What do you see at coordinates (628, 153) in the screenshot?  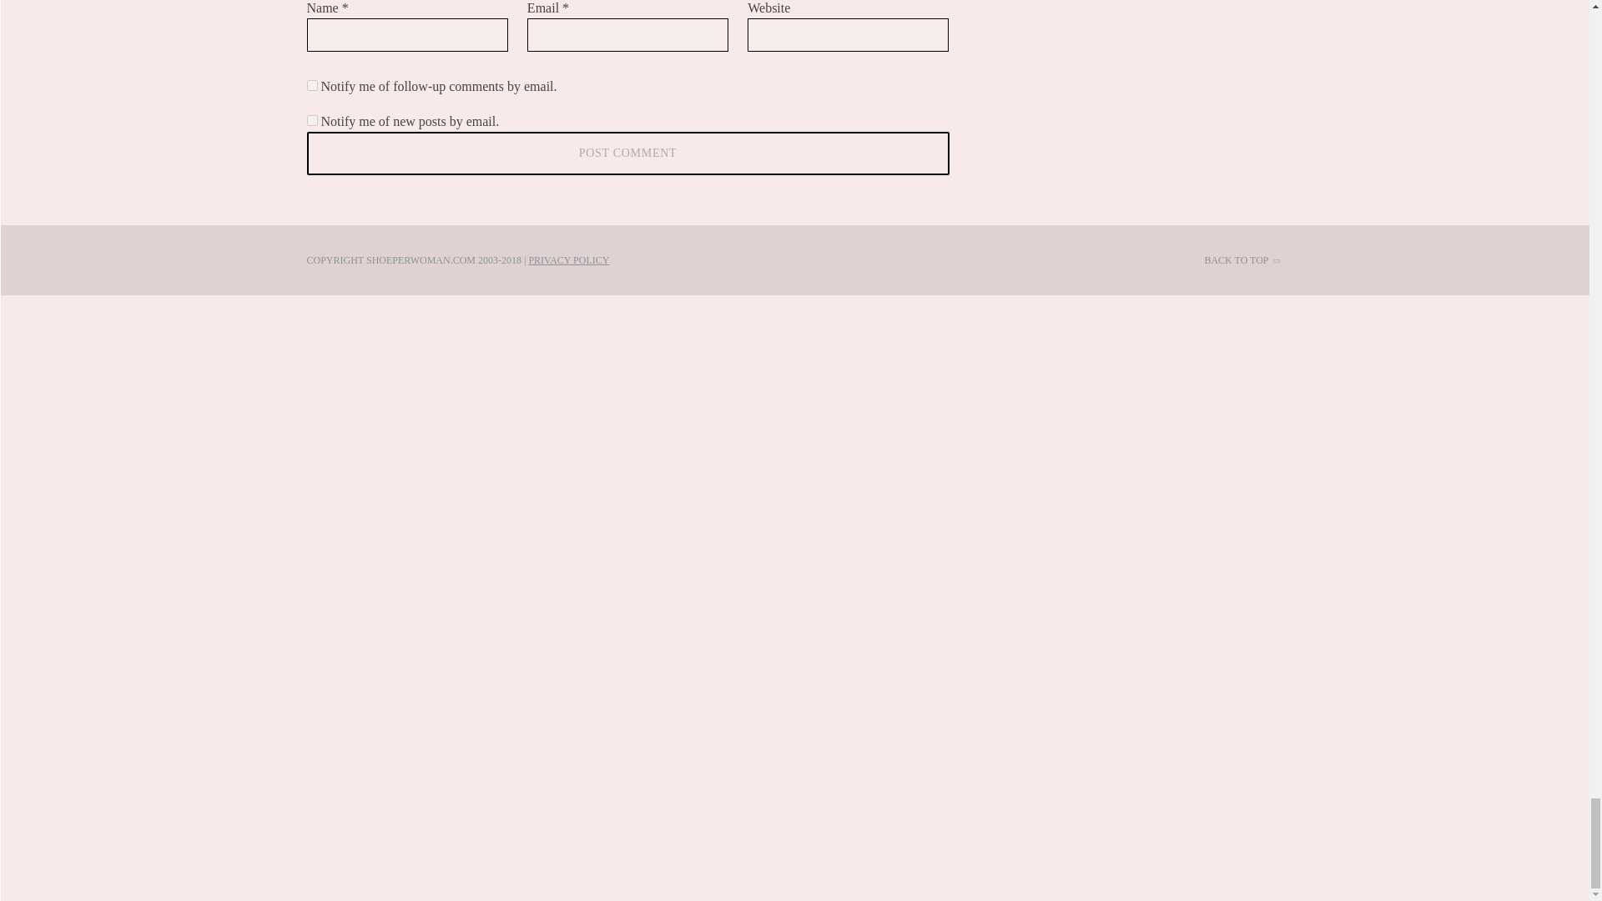 I see `Post Comment` at bounding box center [628, 153].